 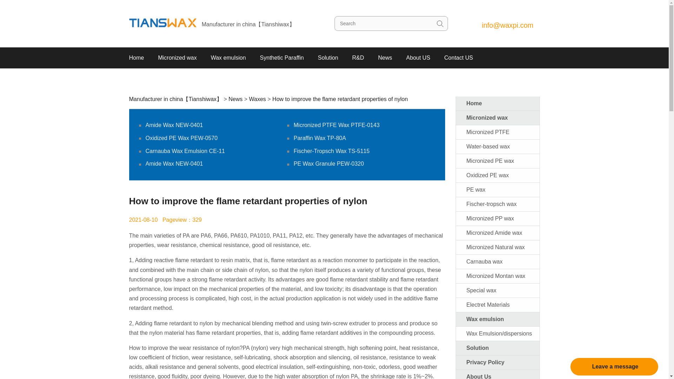 What do you see at coordinates (235, 99) in the screenshot?
I see `Go to the News category archives.` at bounding box center [235, 99].